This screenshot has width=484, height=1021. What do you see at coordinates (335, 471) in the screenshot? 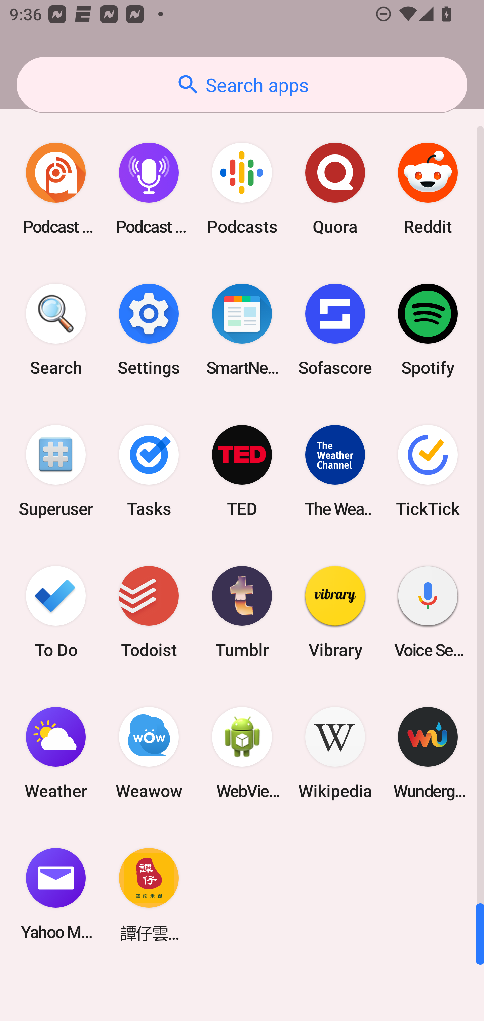
I see `The Weather Channel` at bounding box center [335, 471].